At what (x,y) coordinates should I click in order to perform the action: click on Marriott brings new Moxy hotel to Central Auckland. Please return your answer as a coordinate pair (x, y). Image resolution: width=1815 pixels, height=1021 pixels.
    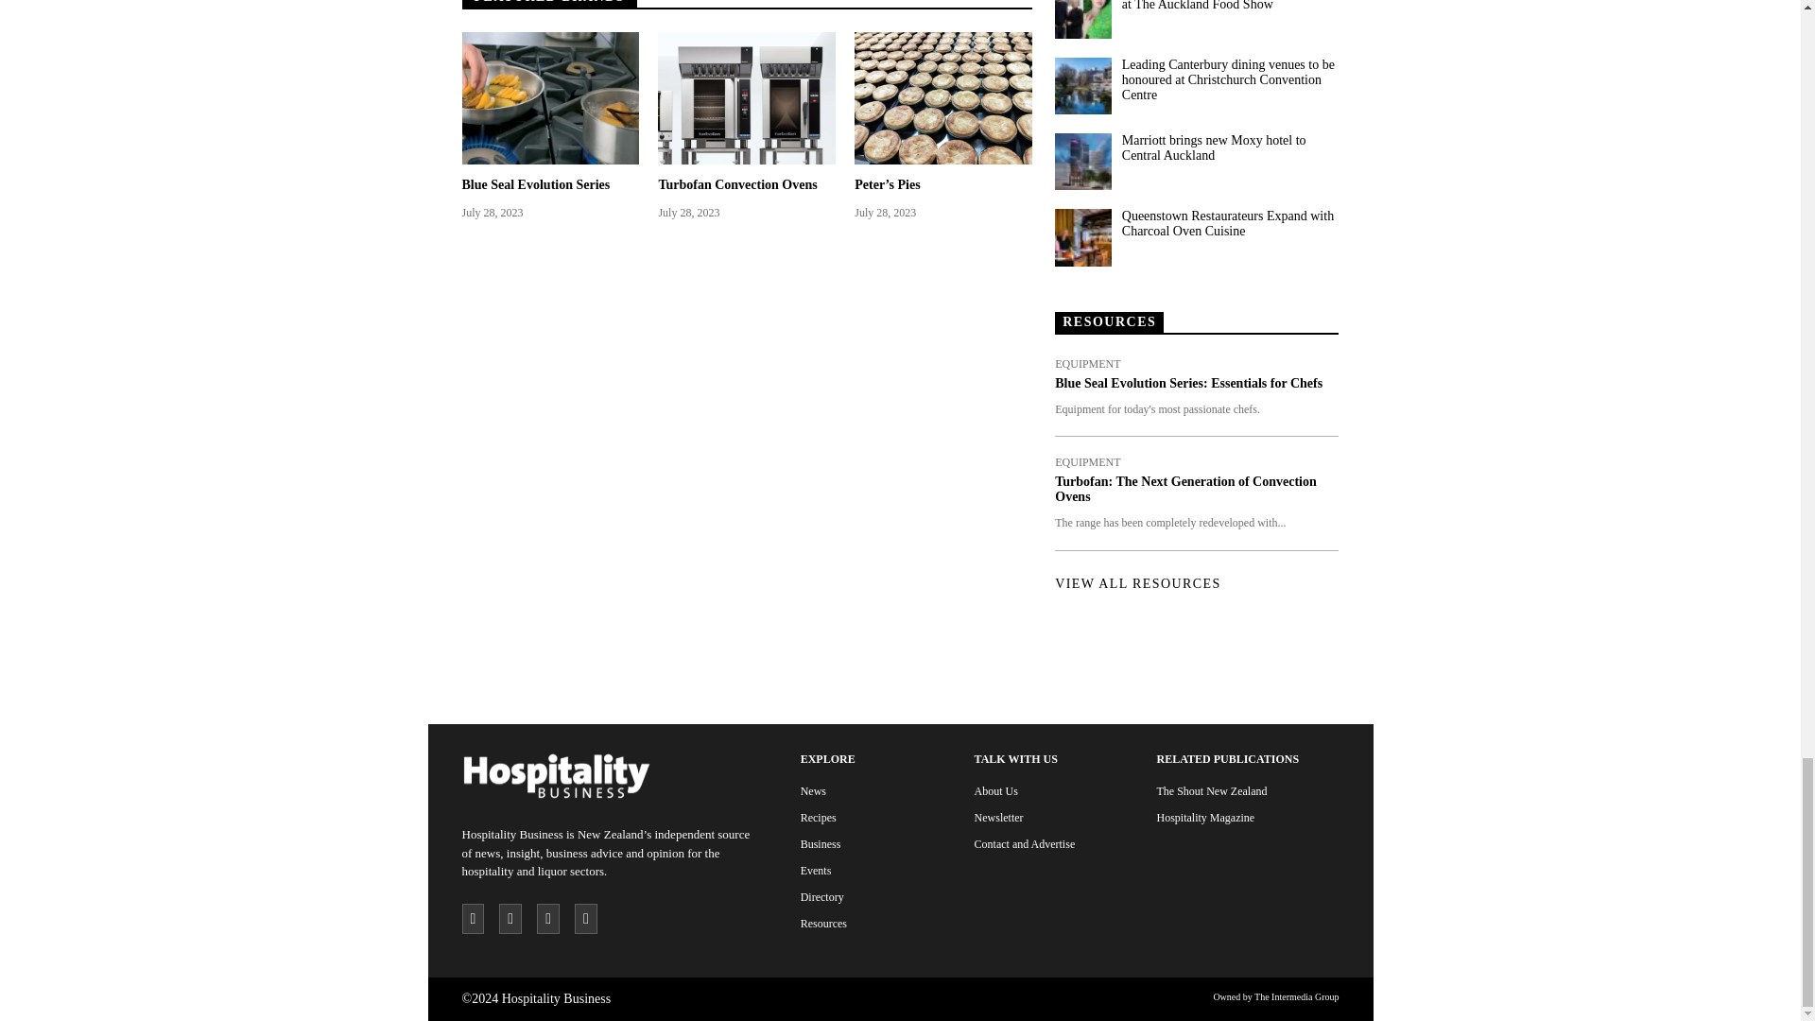
    Looking at the image, I should click on (1082, 161).